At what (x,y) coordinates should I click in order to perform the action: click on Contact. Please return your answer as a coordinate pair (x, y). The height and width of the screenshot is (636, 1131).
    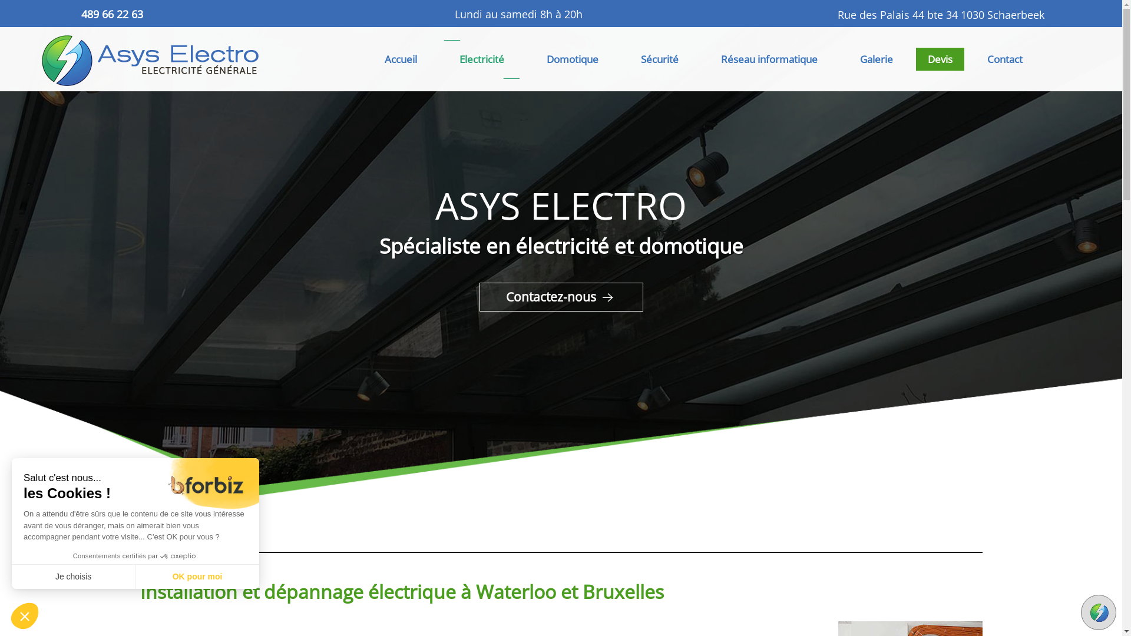
    Looking at the image, I should click on (1005, 59).